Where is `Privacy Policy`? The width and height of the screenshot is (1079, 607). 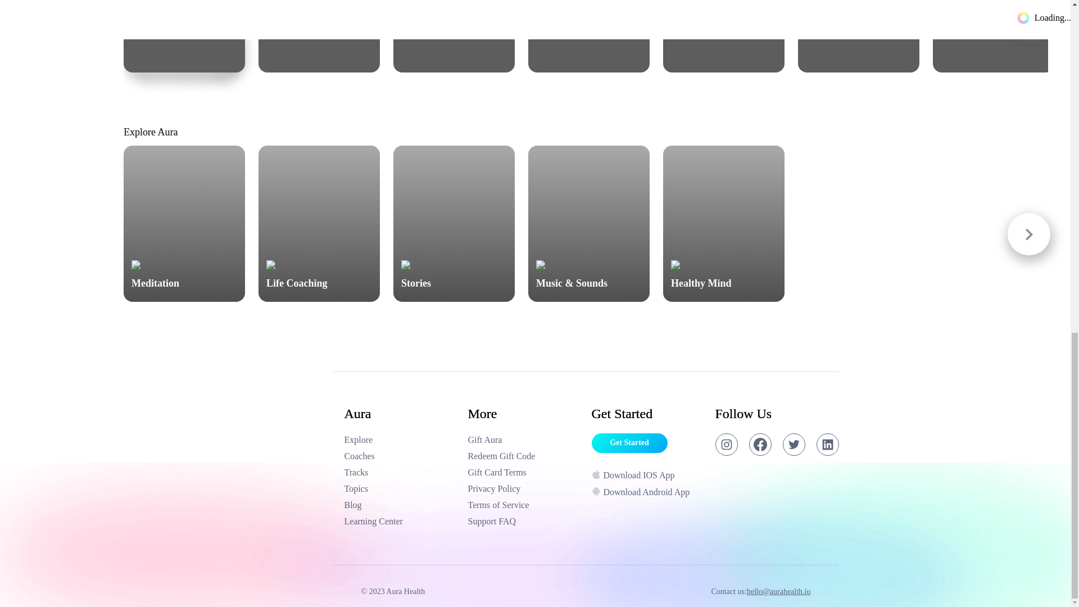 Privacy Policy is located at coordinates (454, 36).